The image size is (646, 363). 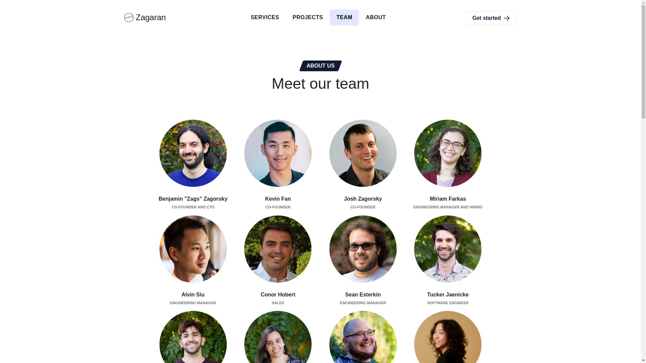 What do you see at coordinates (491, 17) in the screenshot?
I see `Get started` at bounding box center [491, 17].